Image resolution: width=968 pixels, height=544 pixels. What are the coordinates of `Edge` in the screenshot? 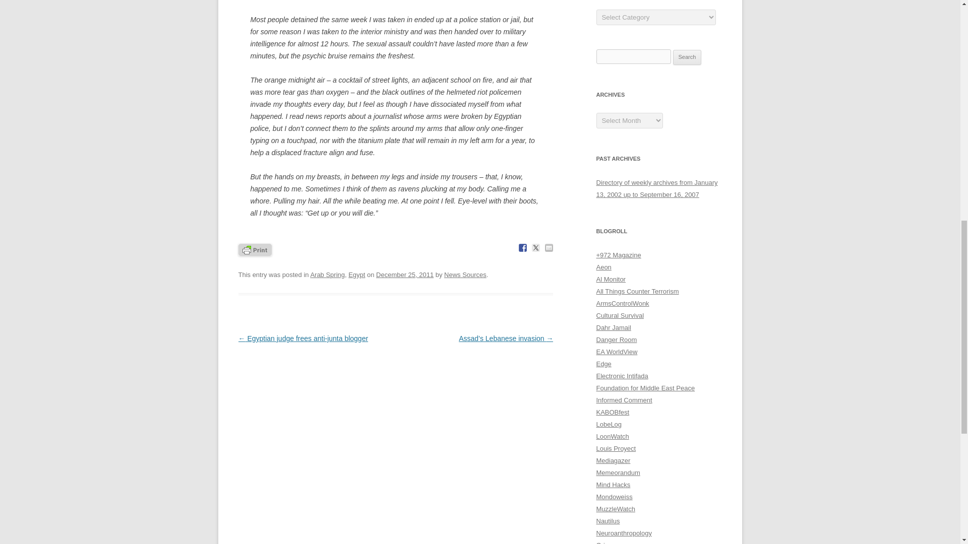 It's located at (603, 364).